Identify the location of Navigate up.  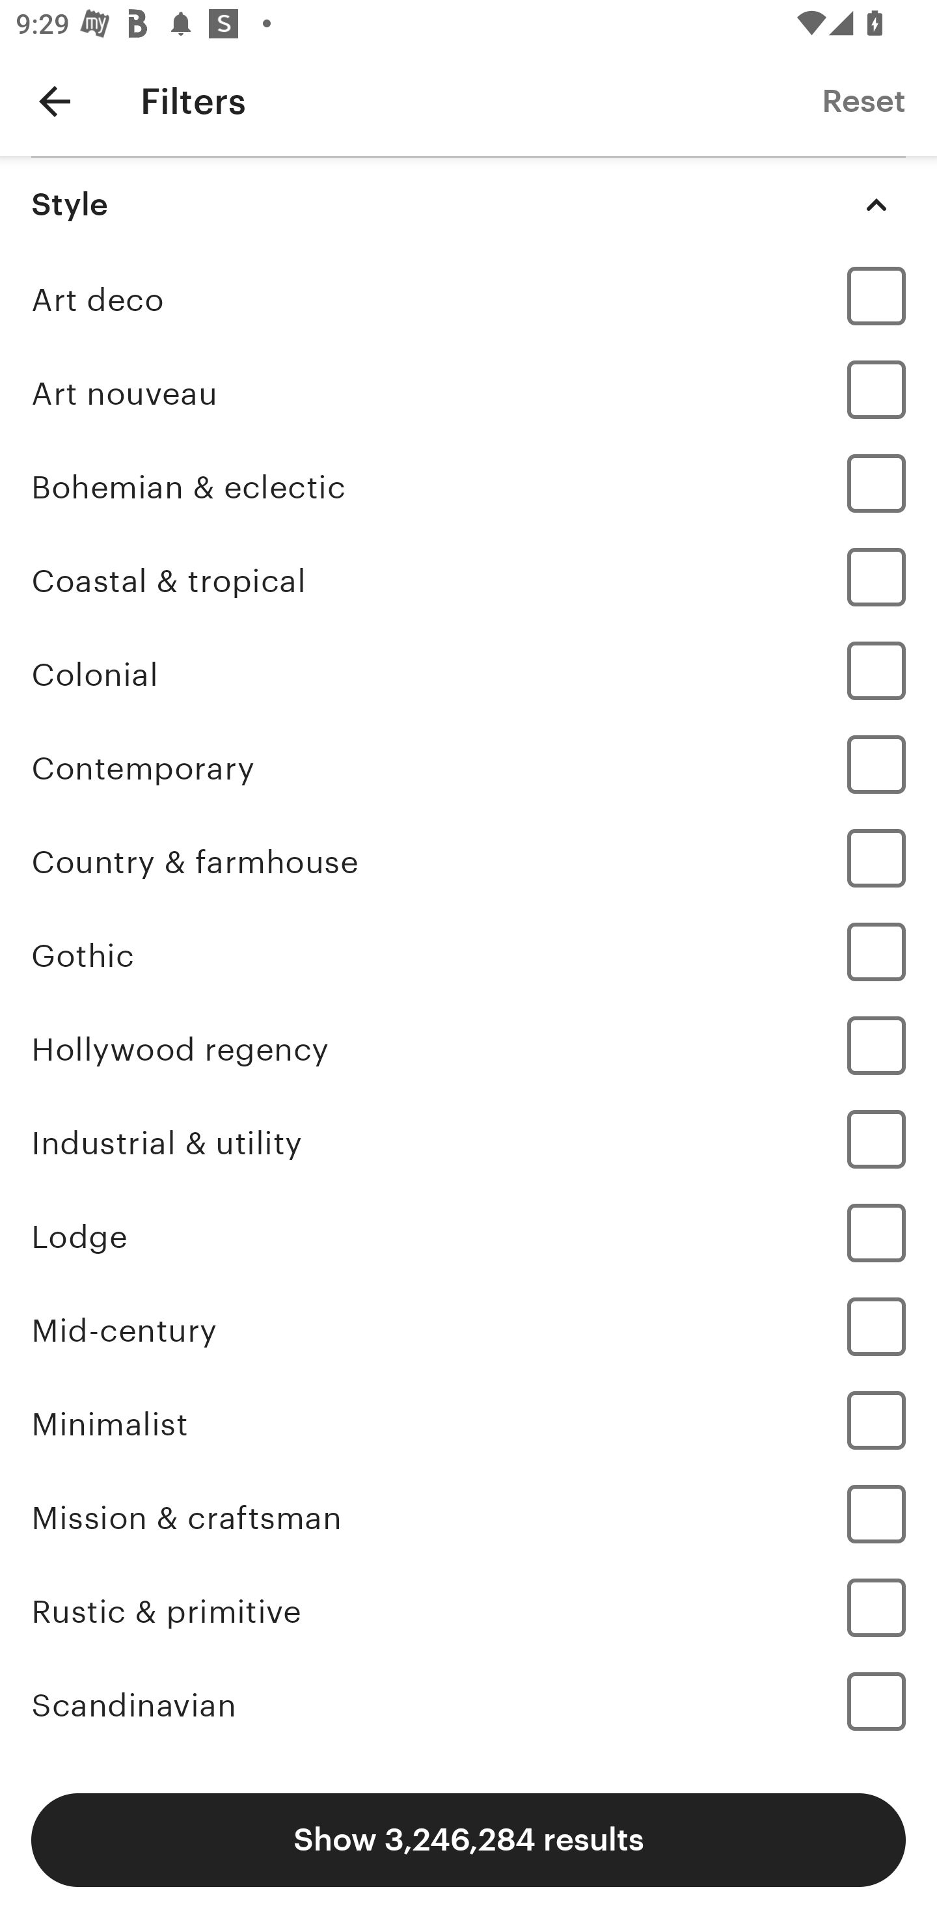
(55, 101).